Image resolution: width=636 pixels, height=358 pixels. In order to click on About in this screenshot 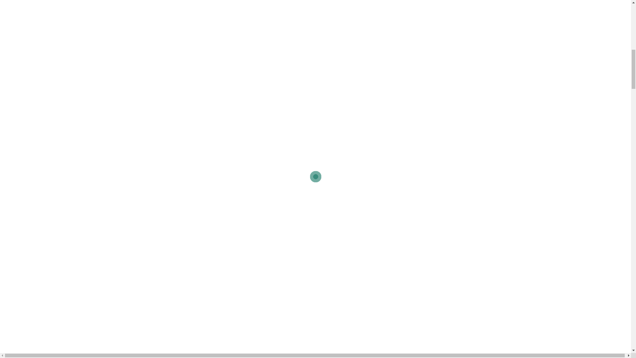, I will do `click(13, 62)`.